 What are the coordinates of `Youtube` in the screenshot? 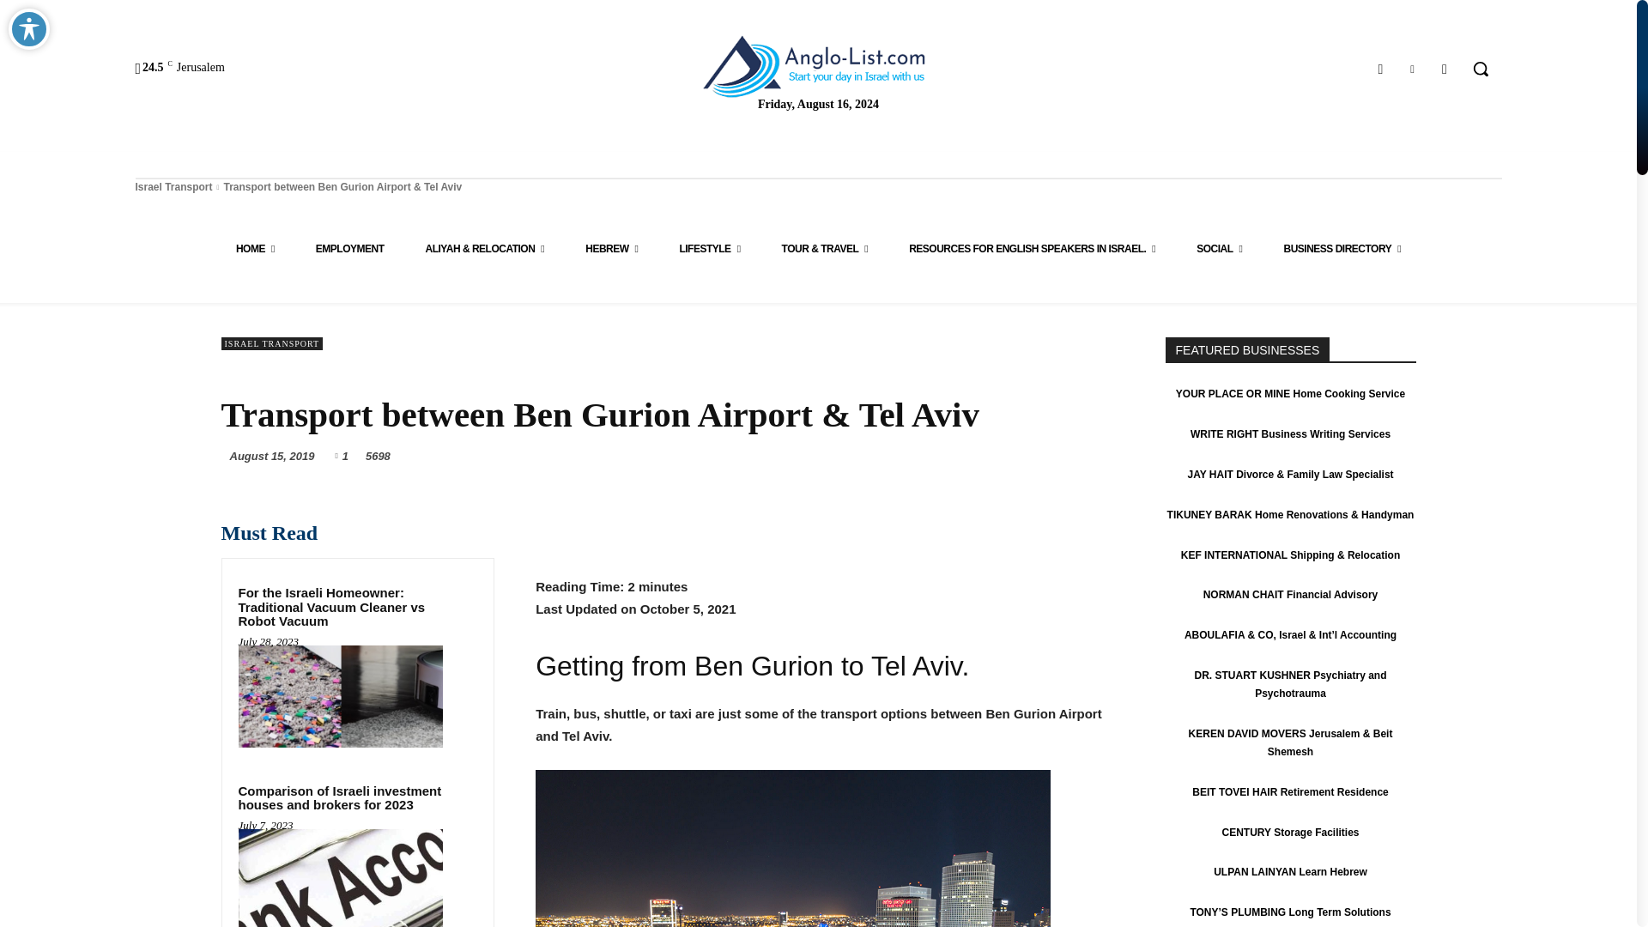 It's located at (1444, 69).